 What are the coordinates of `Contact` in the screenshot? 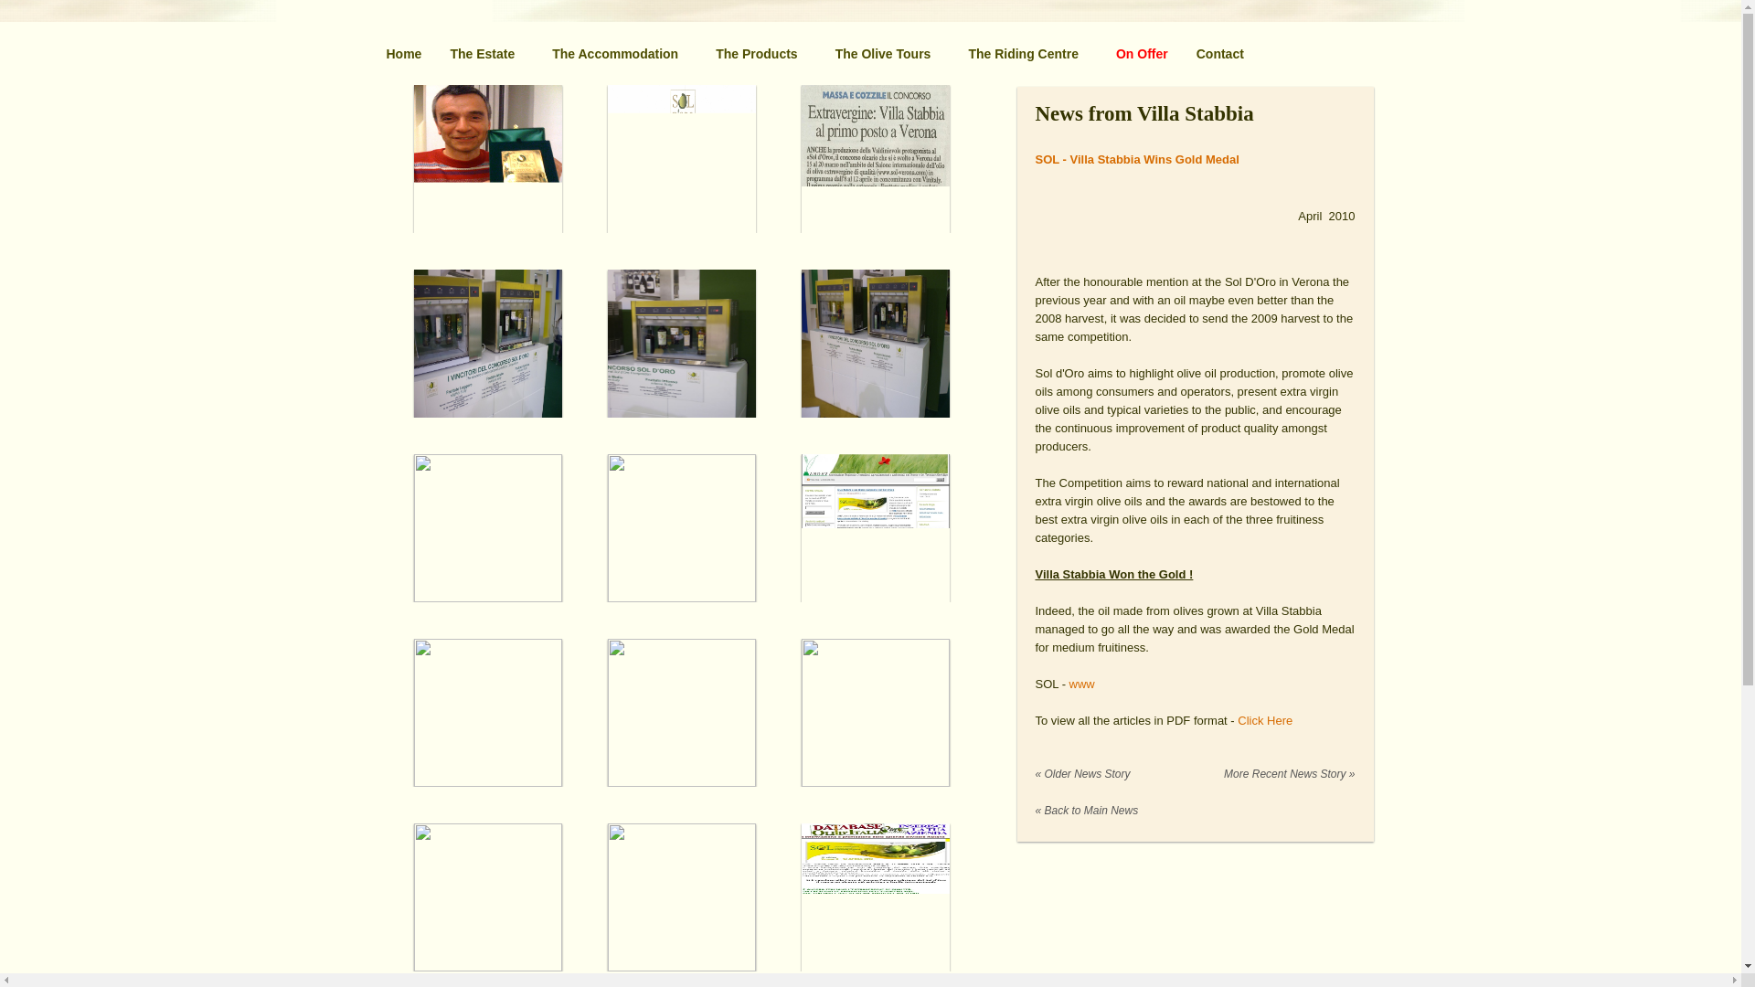 It's located at (1219, 53).